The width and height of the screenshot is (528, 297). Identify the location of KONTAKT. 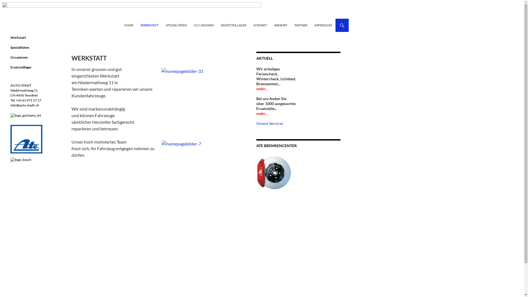
(260, 25).